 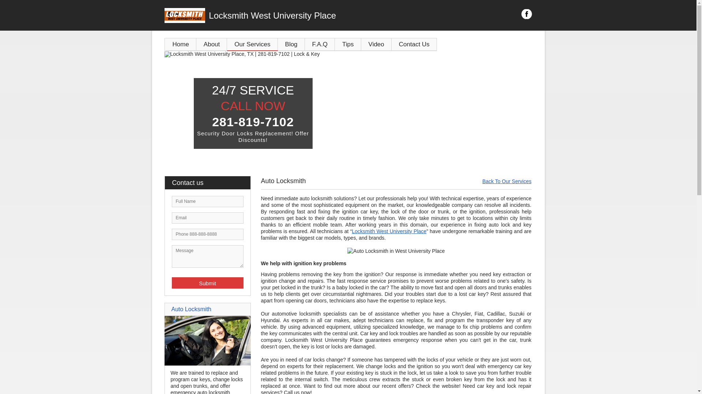 What do you see at coordinates (320, 45) in the screenshot?
I see `F.A.Q` at bounding box center [320, 45].